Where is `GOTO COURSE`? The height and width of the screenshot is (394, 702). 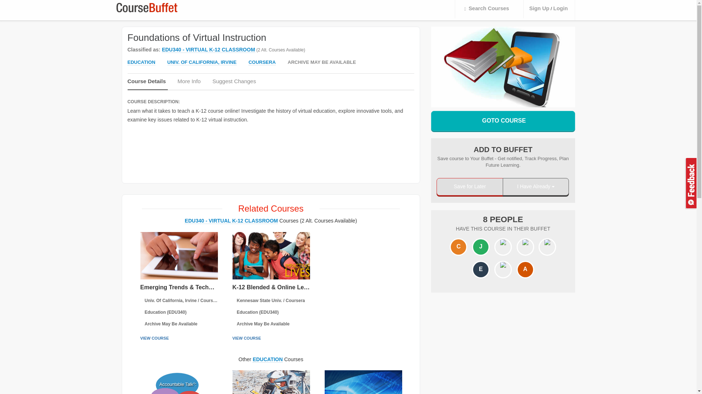 GOTO COURSE is located at coordinates (503, 120).